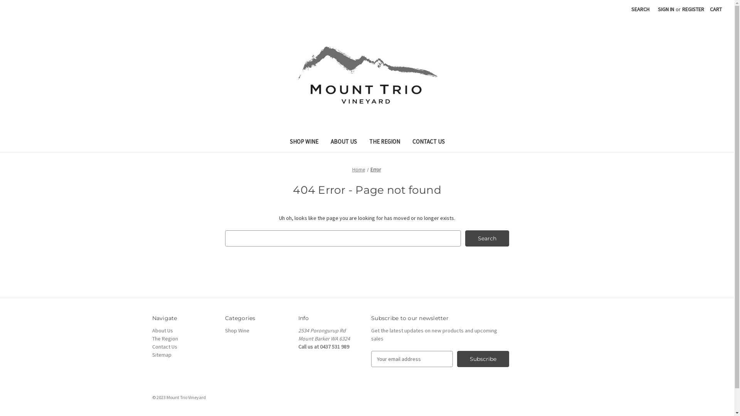  Describe the element at coordinates (429, 143) in the screenshot. I see `CONTACT US` at that location.